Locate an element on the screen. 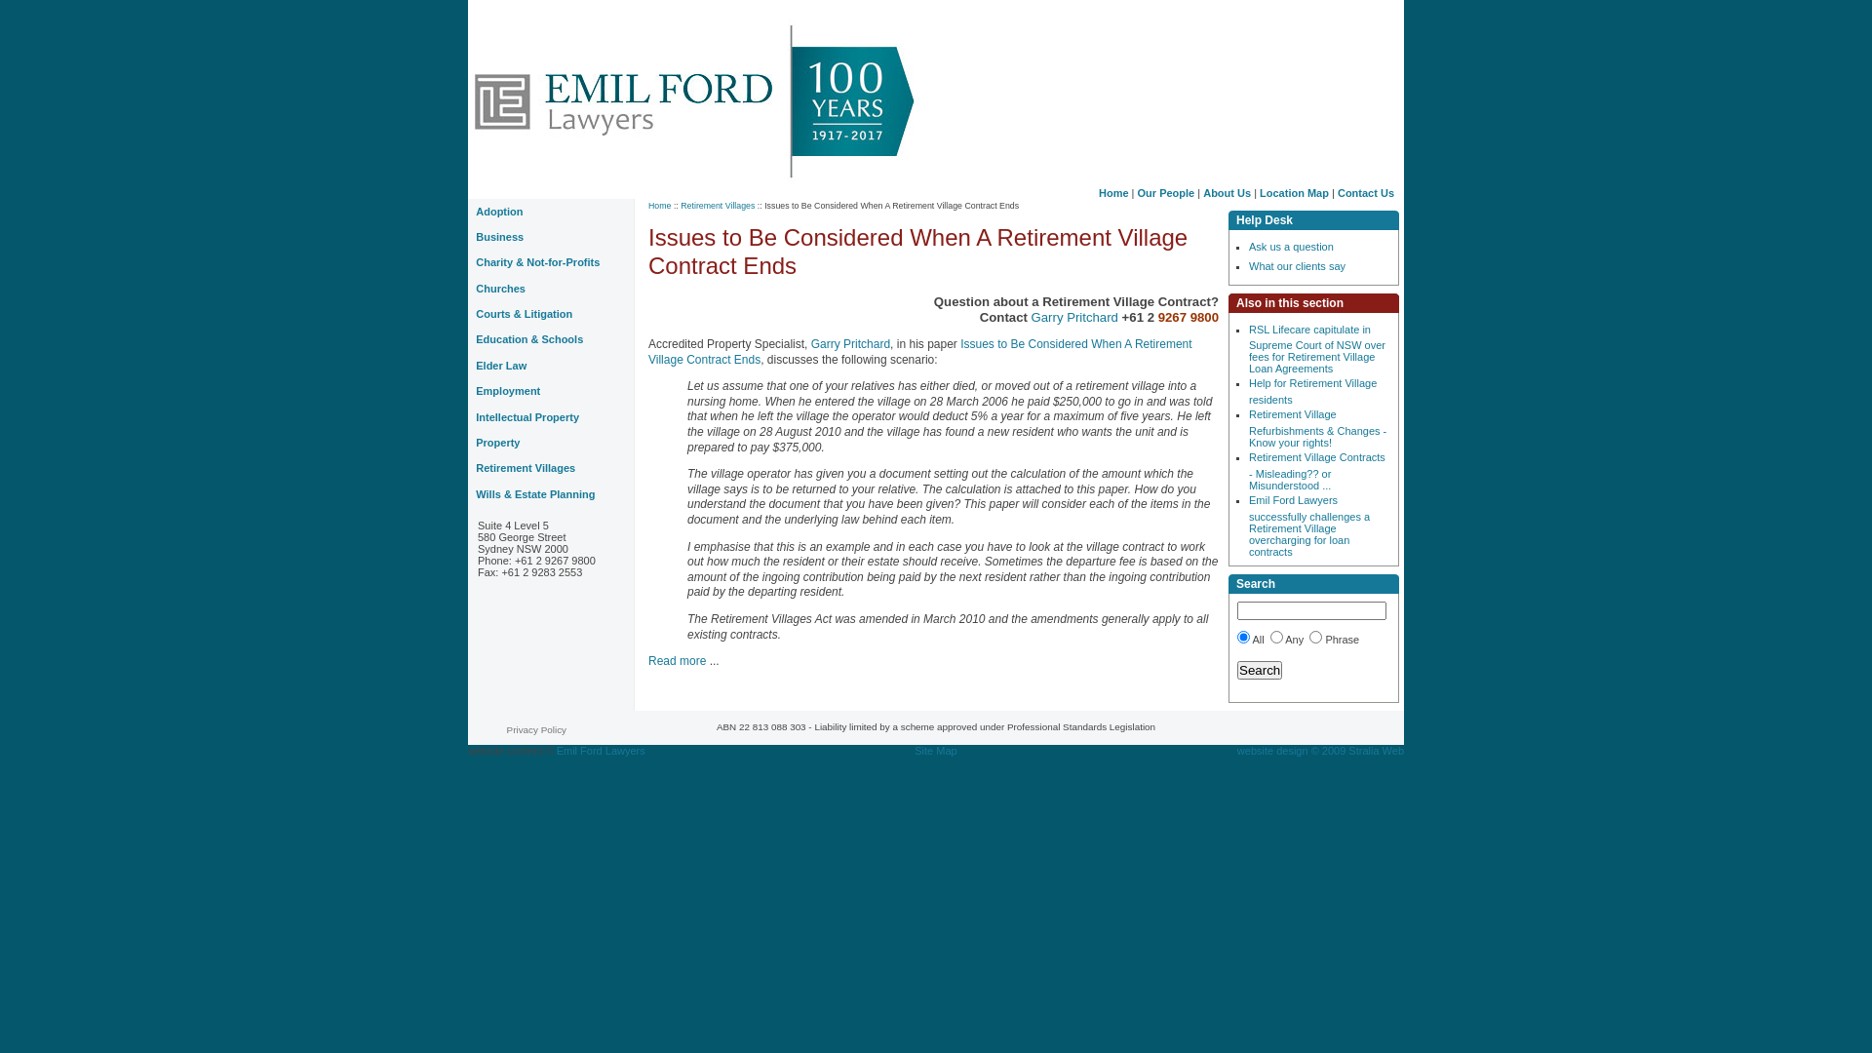  Elder Law is located at coordinates (551, 366).